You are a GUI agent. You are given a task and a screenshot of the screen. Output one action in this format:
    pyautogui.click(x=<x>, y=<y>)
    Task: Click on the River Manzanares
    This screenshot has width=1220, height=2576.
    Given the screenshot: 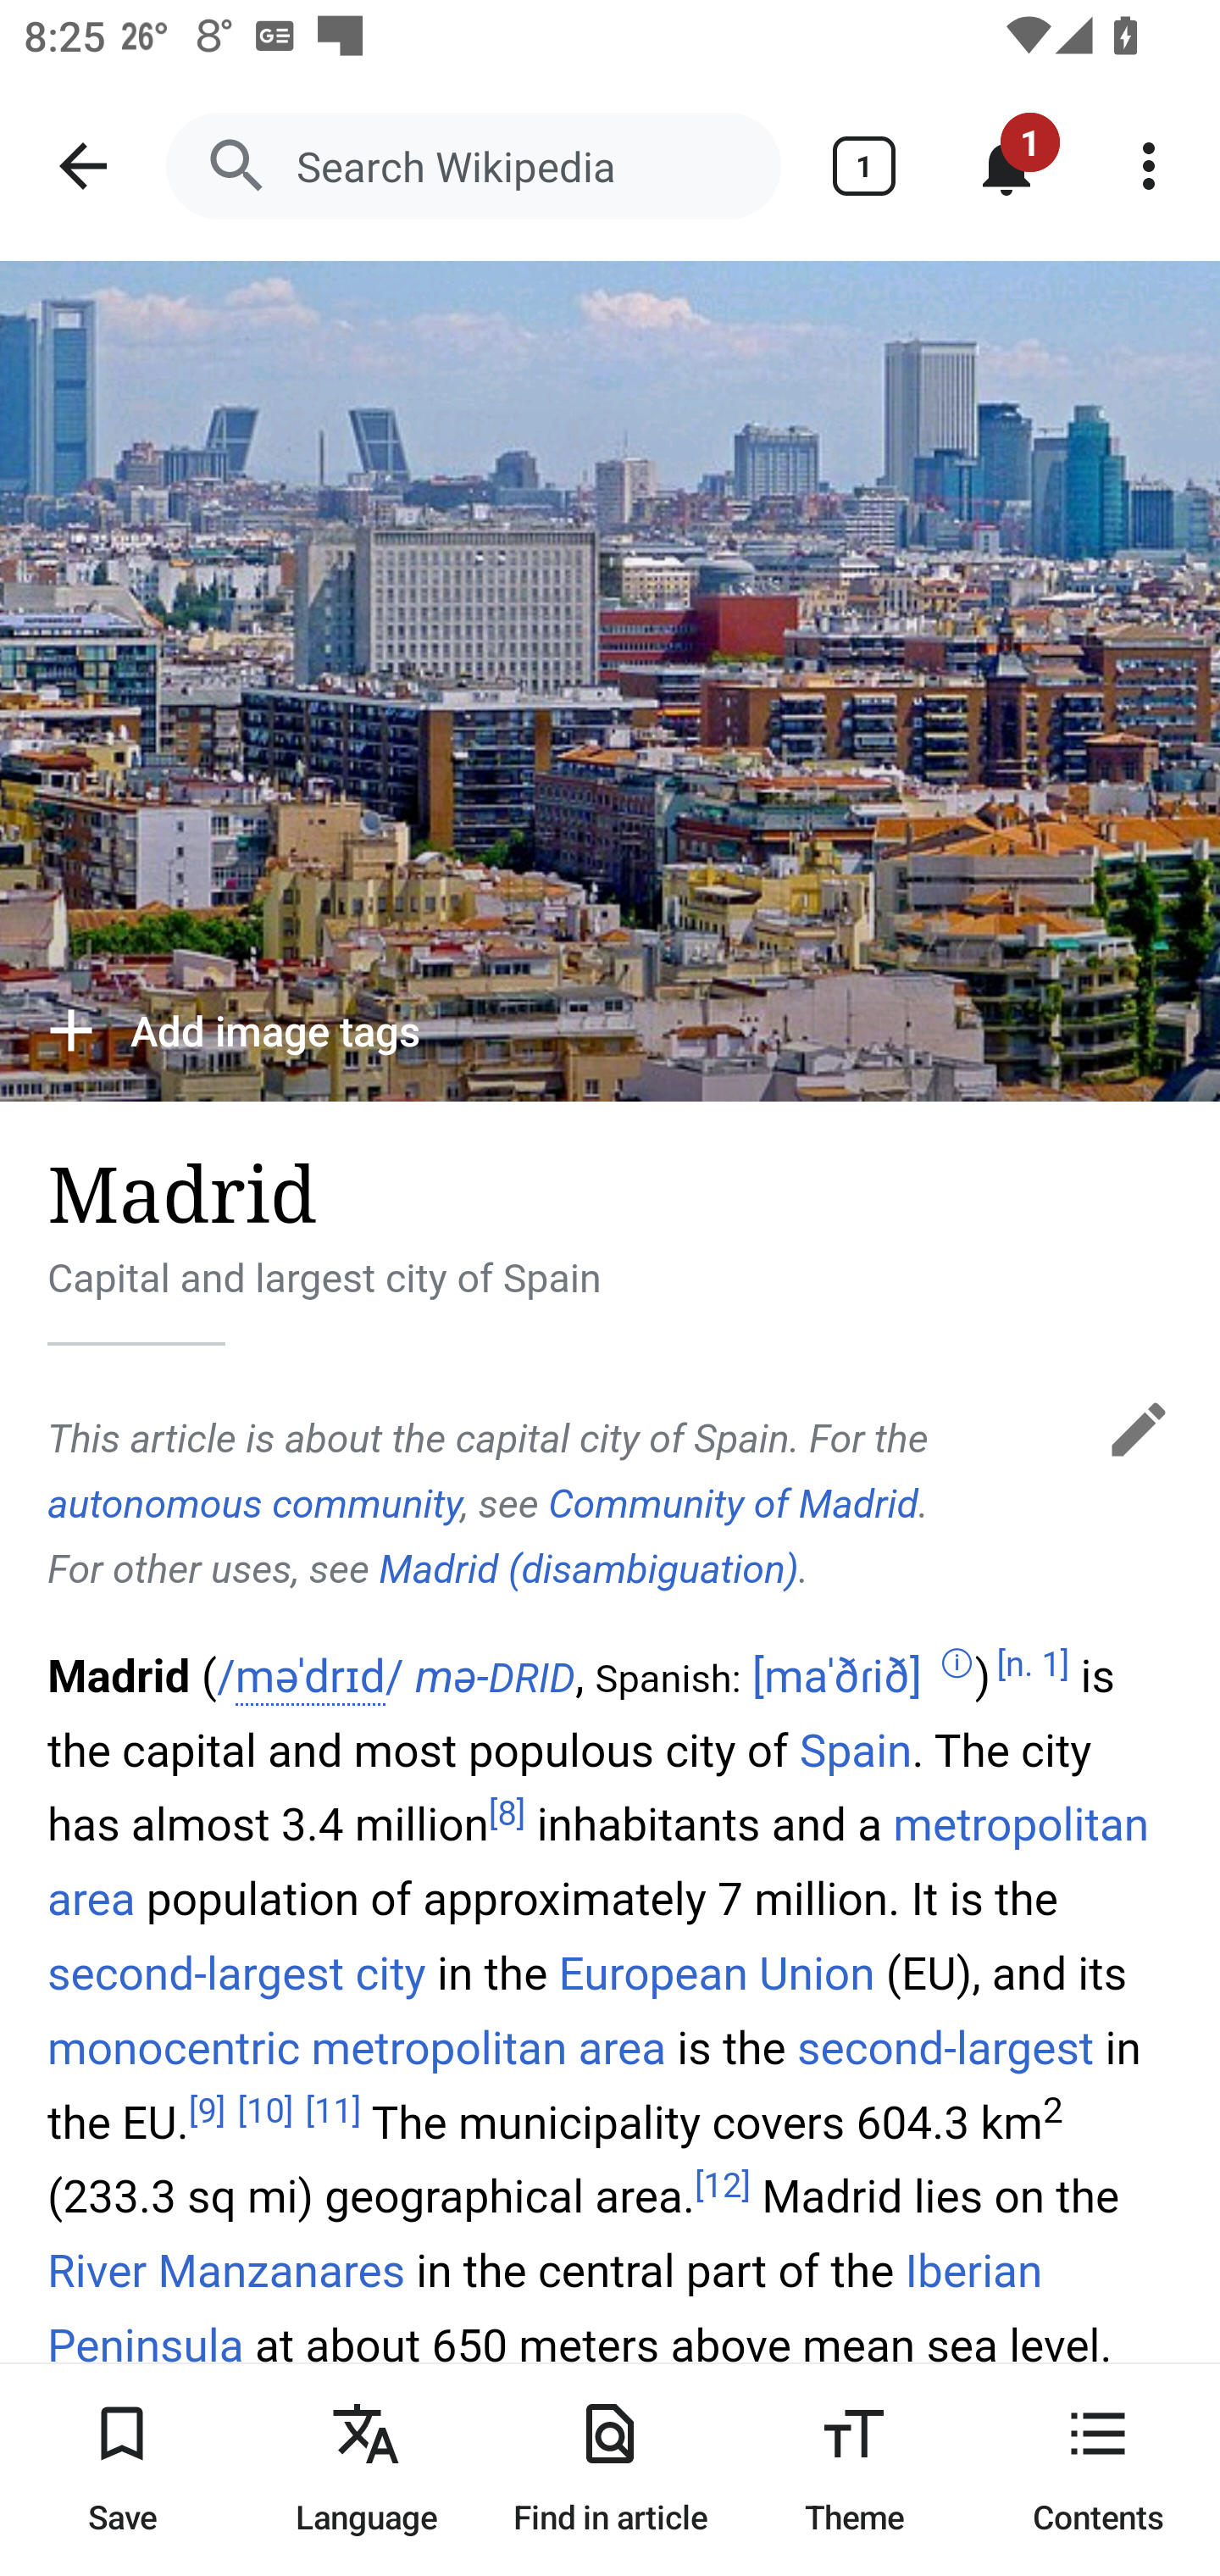 What is the action you would take?
    pyautogui.click(x=227, y=2271)
    